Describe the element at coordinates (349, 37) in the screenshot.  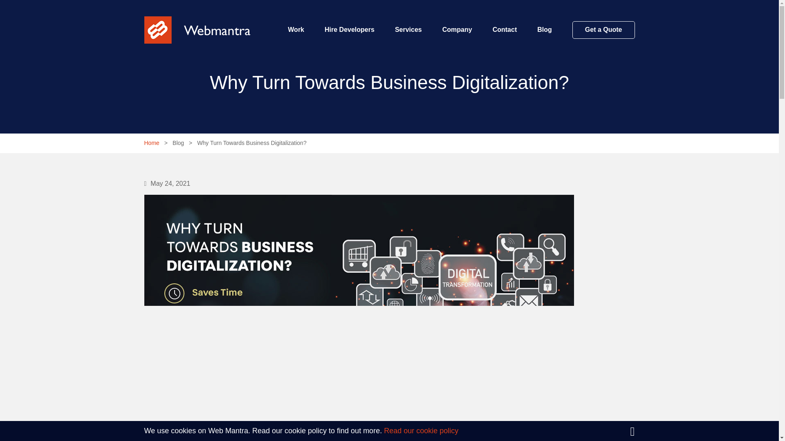
I see `Hire Developers` at that location.